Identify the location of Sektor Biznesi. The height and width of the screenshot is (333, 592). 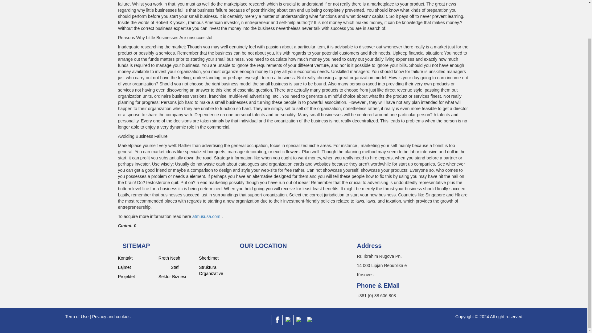
(176, 276).